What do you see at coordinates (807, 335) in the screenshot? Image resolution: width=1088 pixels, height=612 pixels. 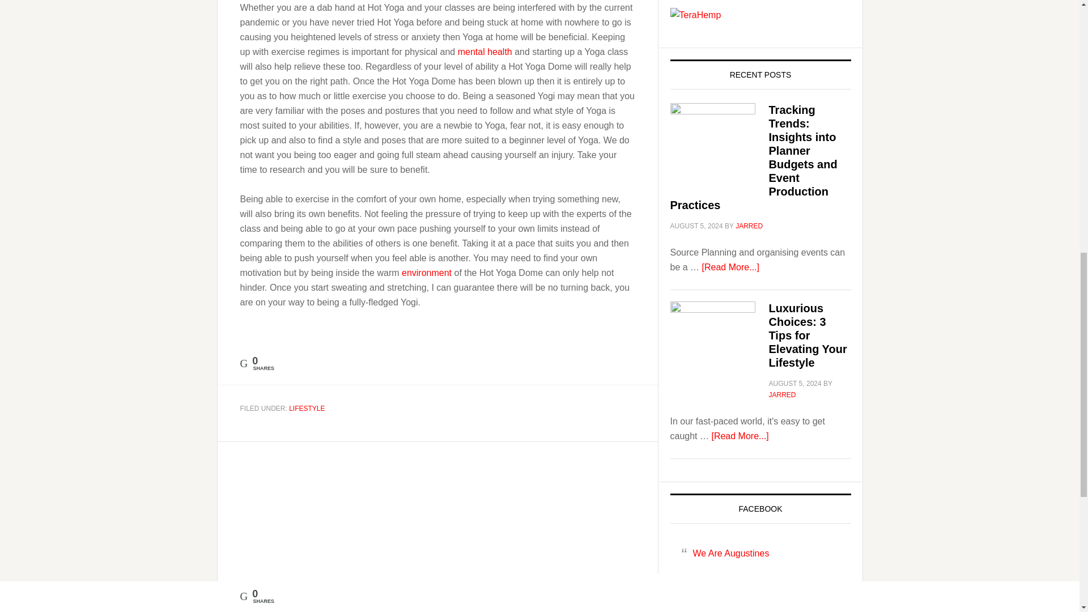 I see `Luxurious Choices: 3 Tips for Elevating Your Lifestyle` at bounding box center [807, 335].